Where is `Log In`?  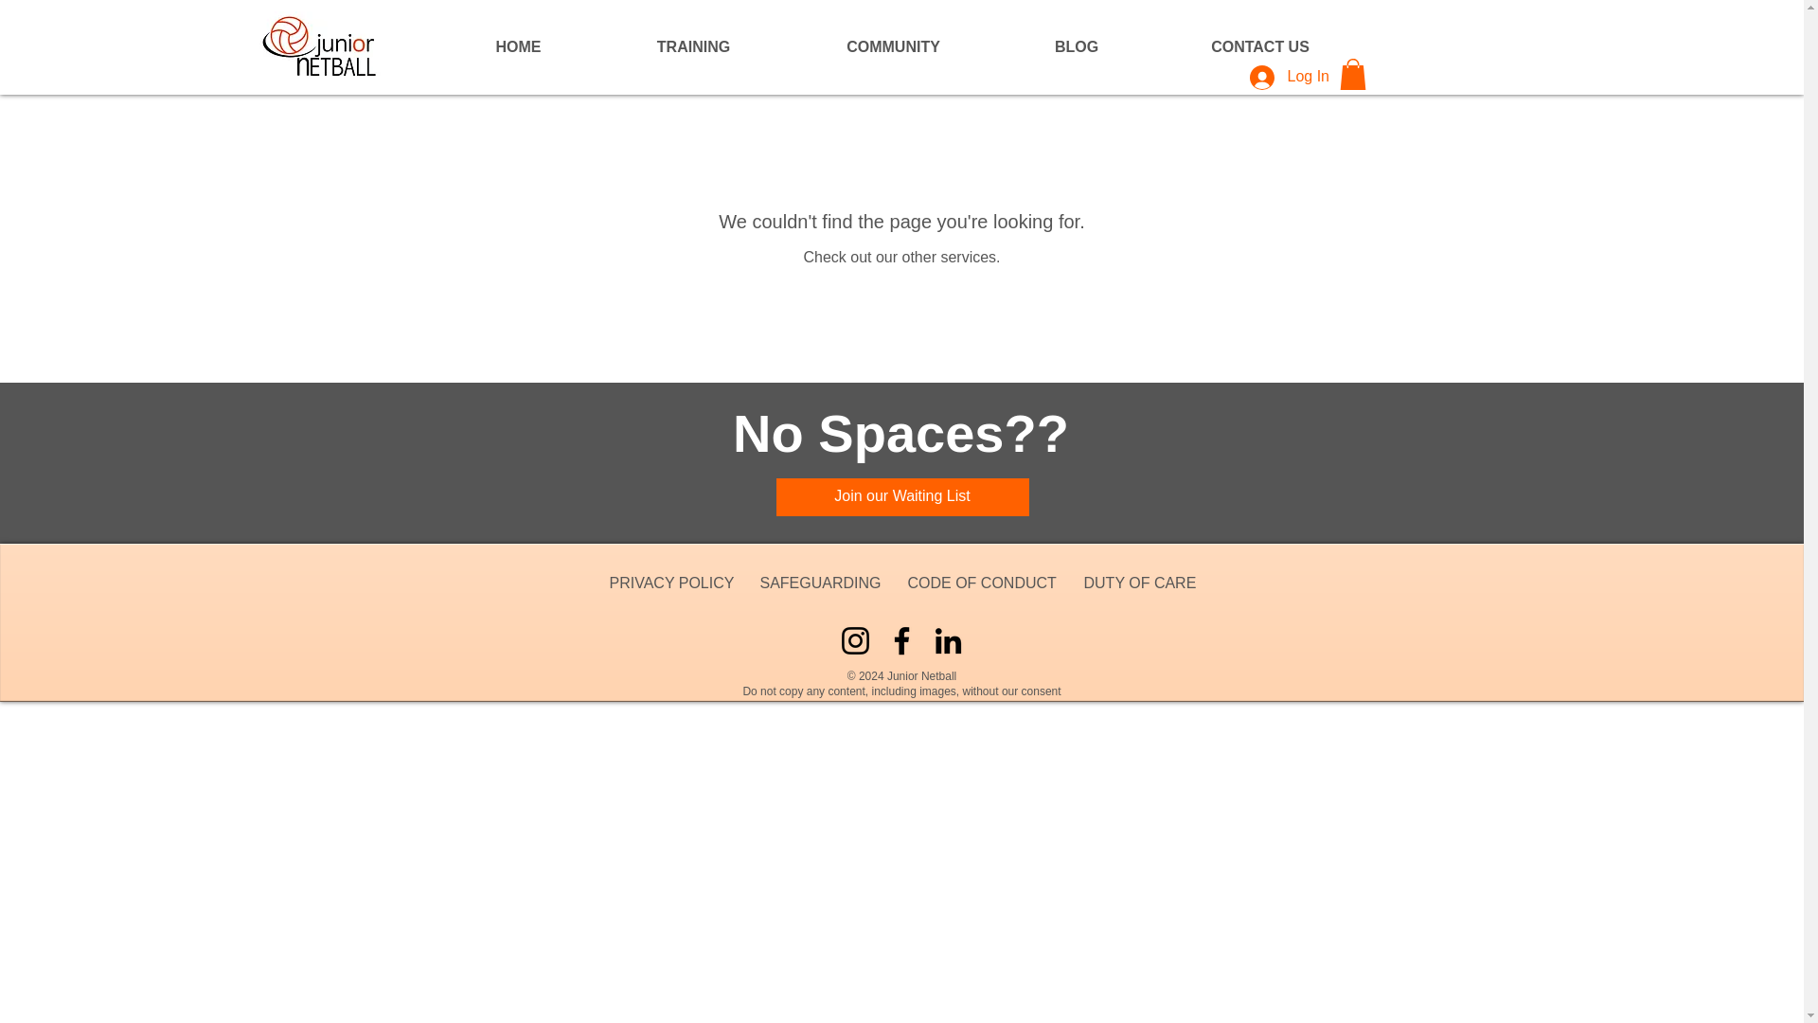 Log In is located at coordinates (1284, 76).